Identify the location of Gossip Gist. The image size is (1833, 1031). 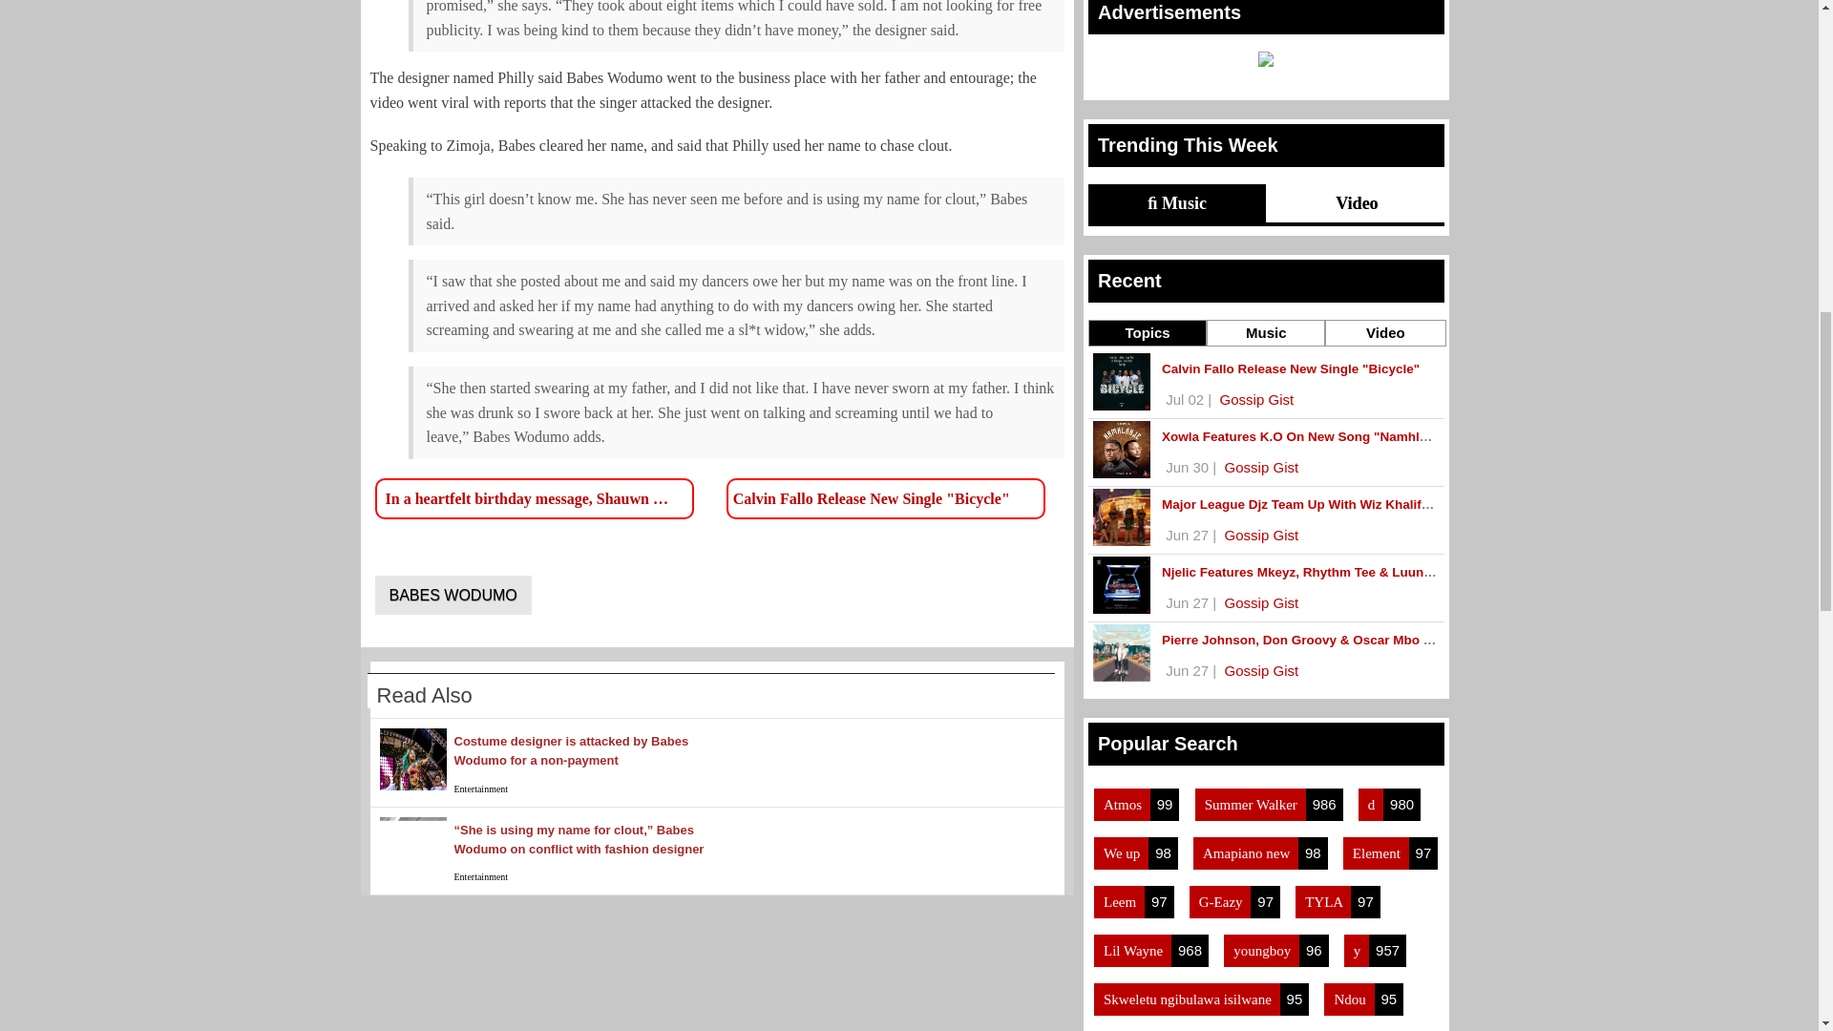
(1262, 466).